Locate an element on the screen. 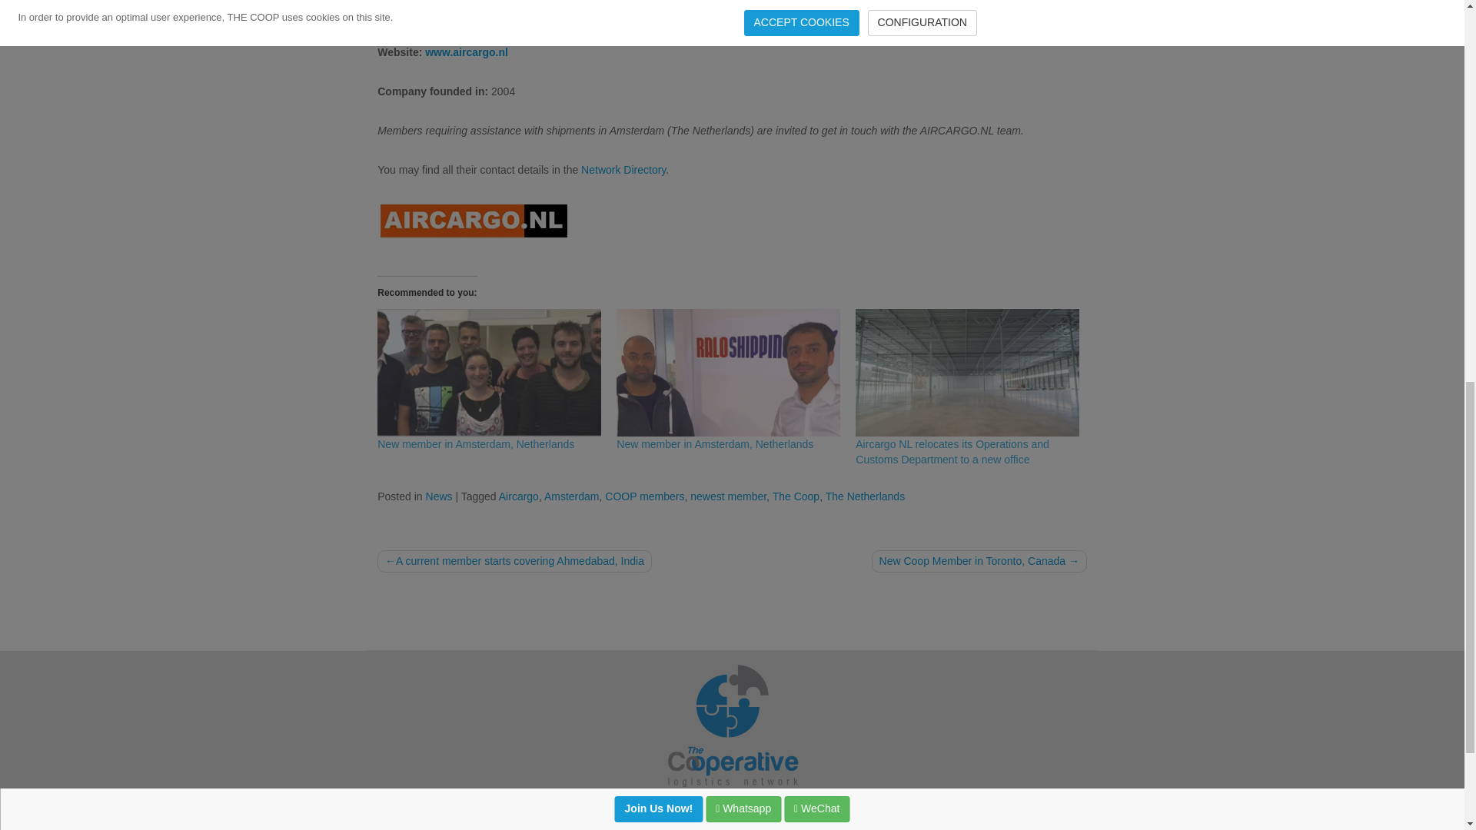  Network Directory is located at coordinates (623, 169).